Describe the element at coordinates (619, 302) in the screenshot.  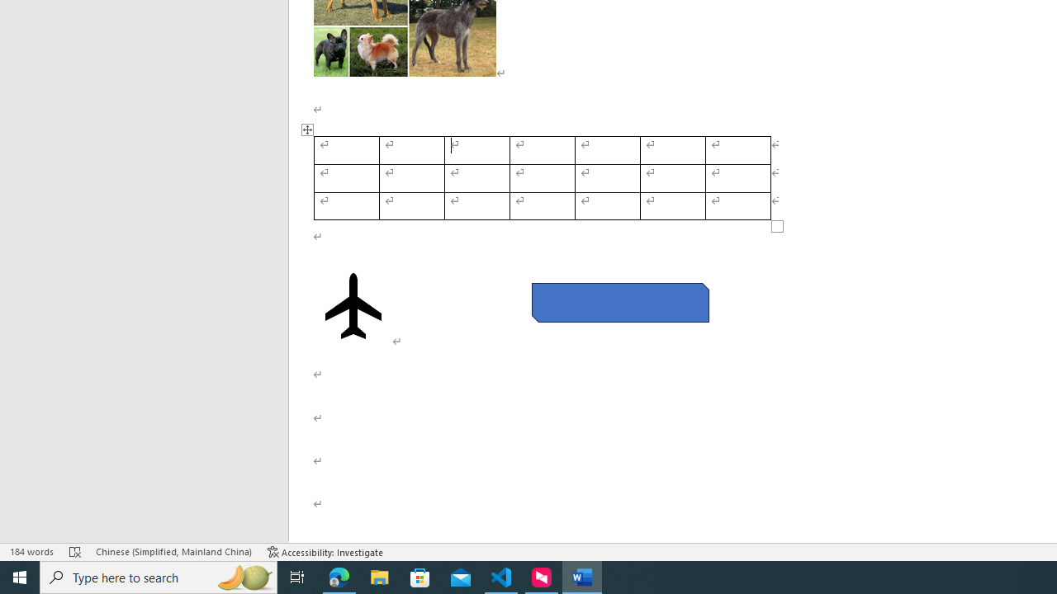
I see `Rectangle: Diagonal Corners Snipped 2` at that location.